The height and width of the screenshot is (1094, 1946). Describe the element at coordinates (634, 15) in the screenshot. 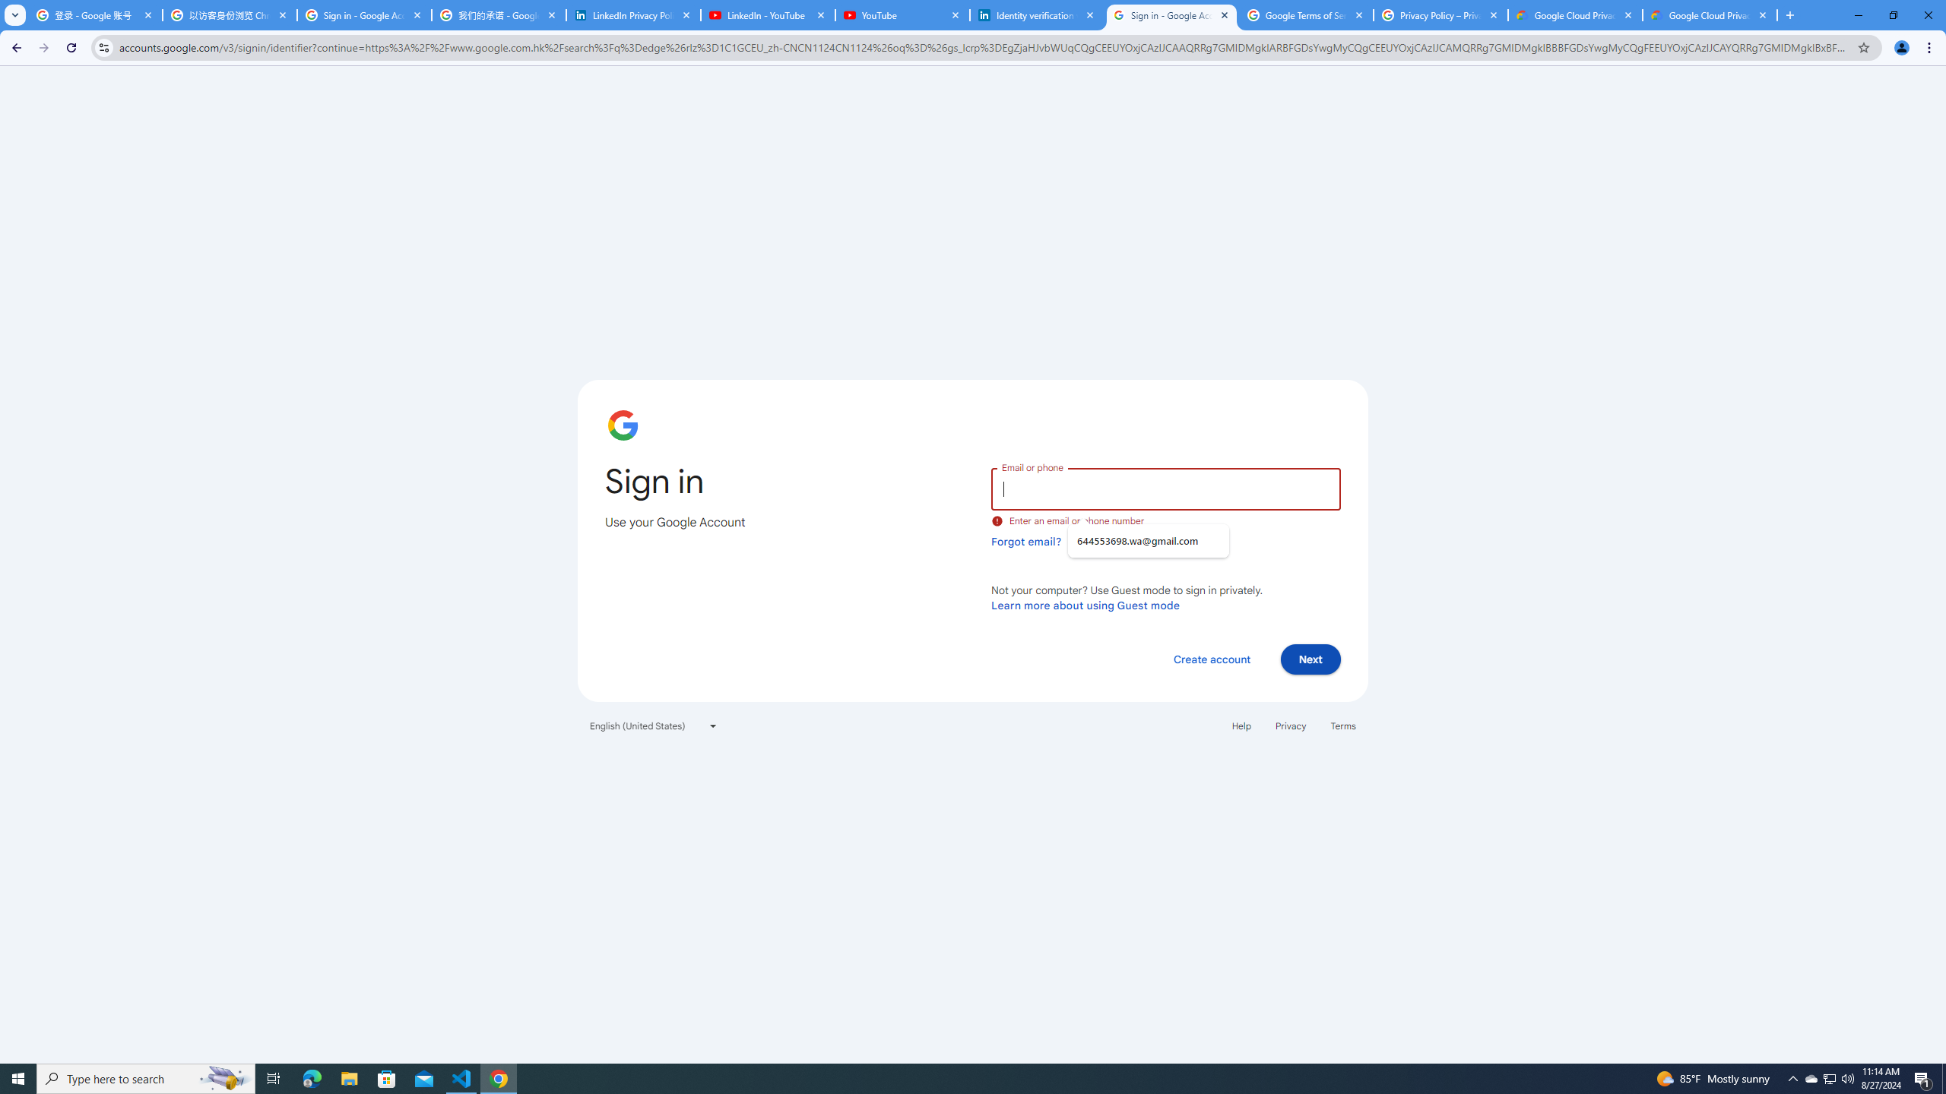

I see `LinkedIn Privacy Policy` at that location.